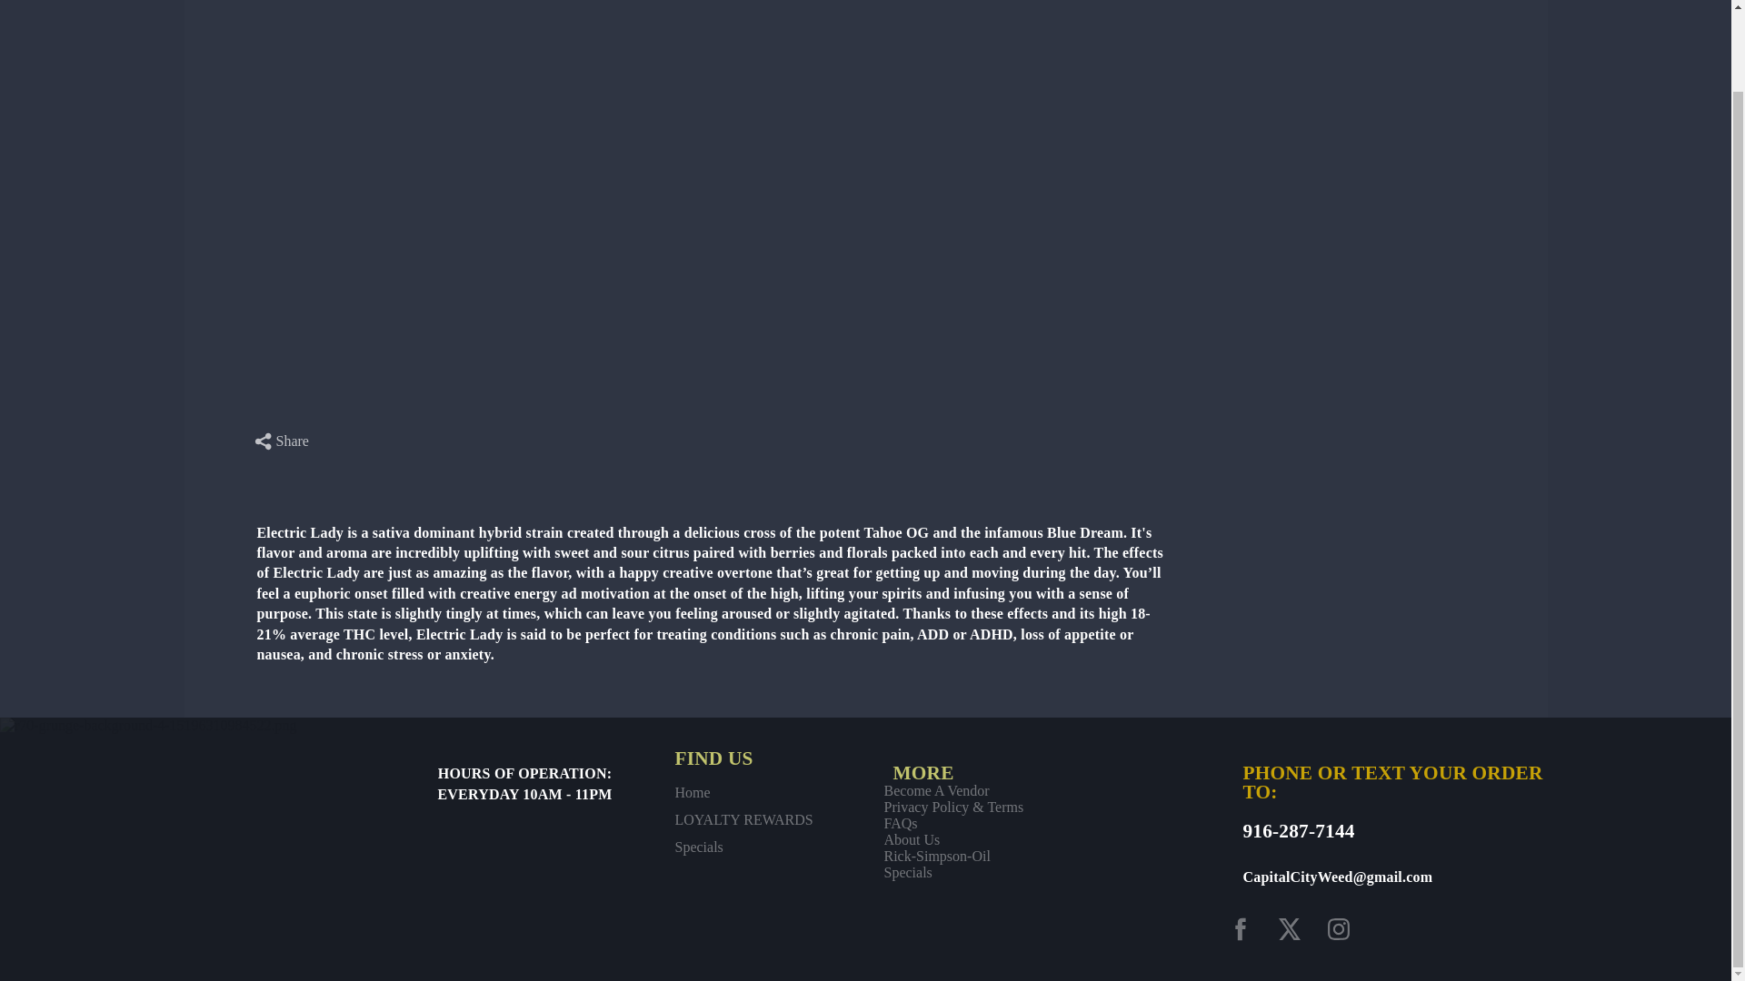  I want to click on Become A Vendor, so click(952, 790).